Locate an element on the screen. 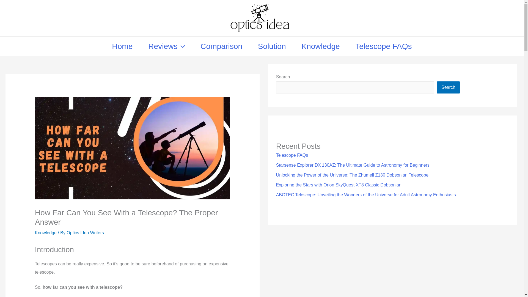 This screenshot has width=528, height=297. Knowledge is located at coordinates (320, 46).